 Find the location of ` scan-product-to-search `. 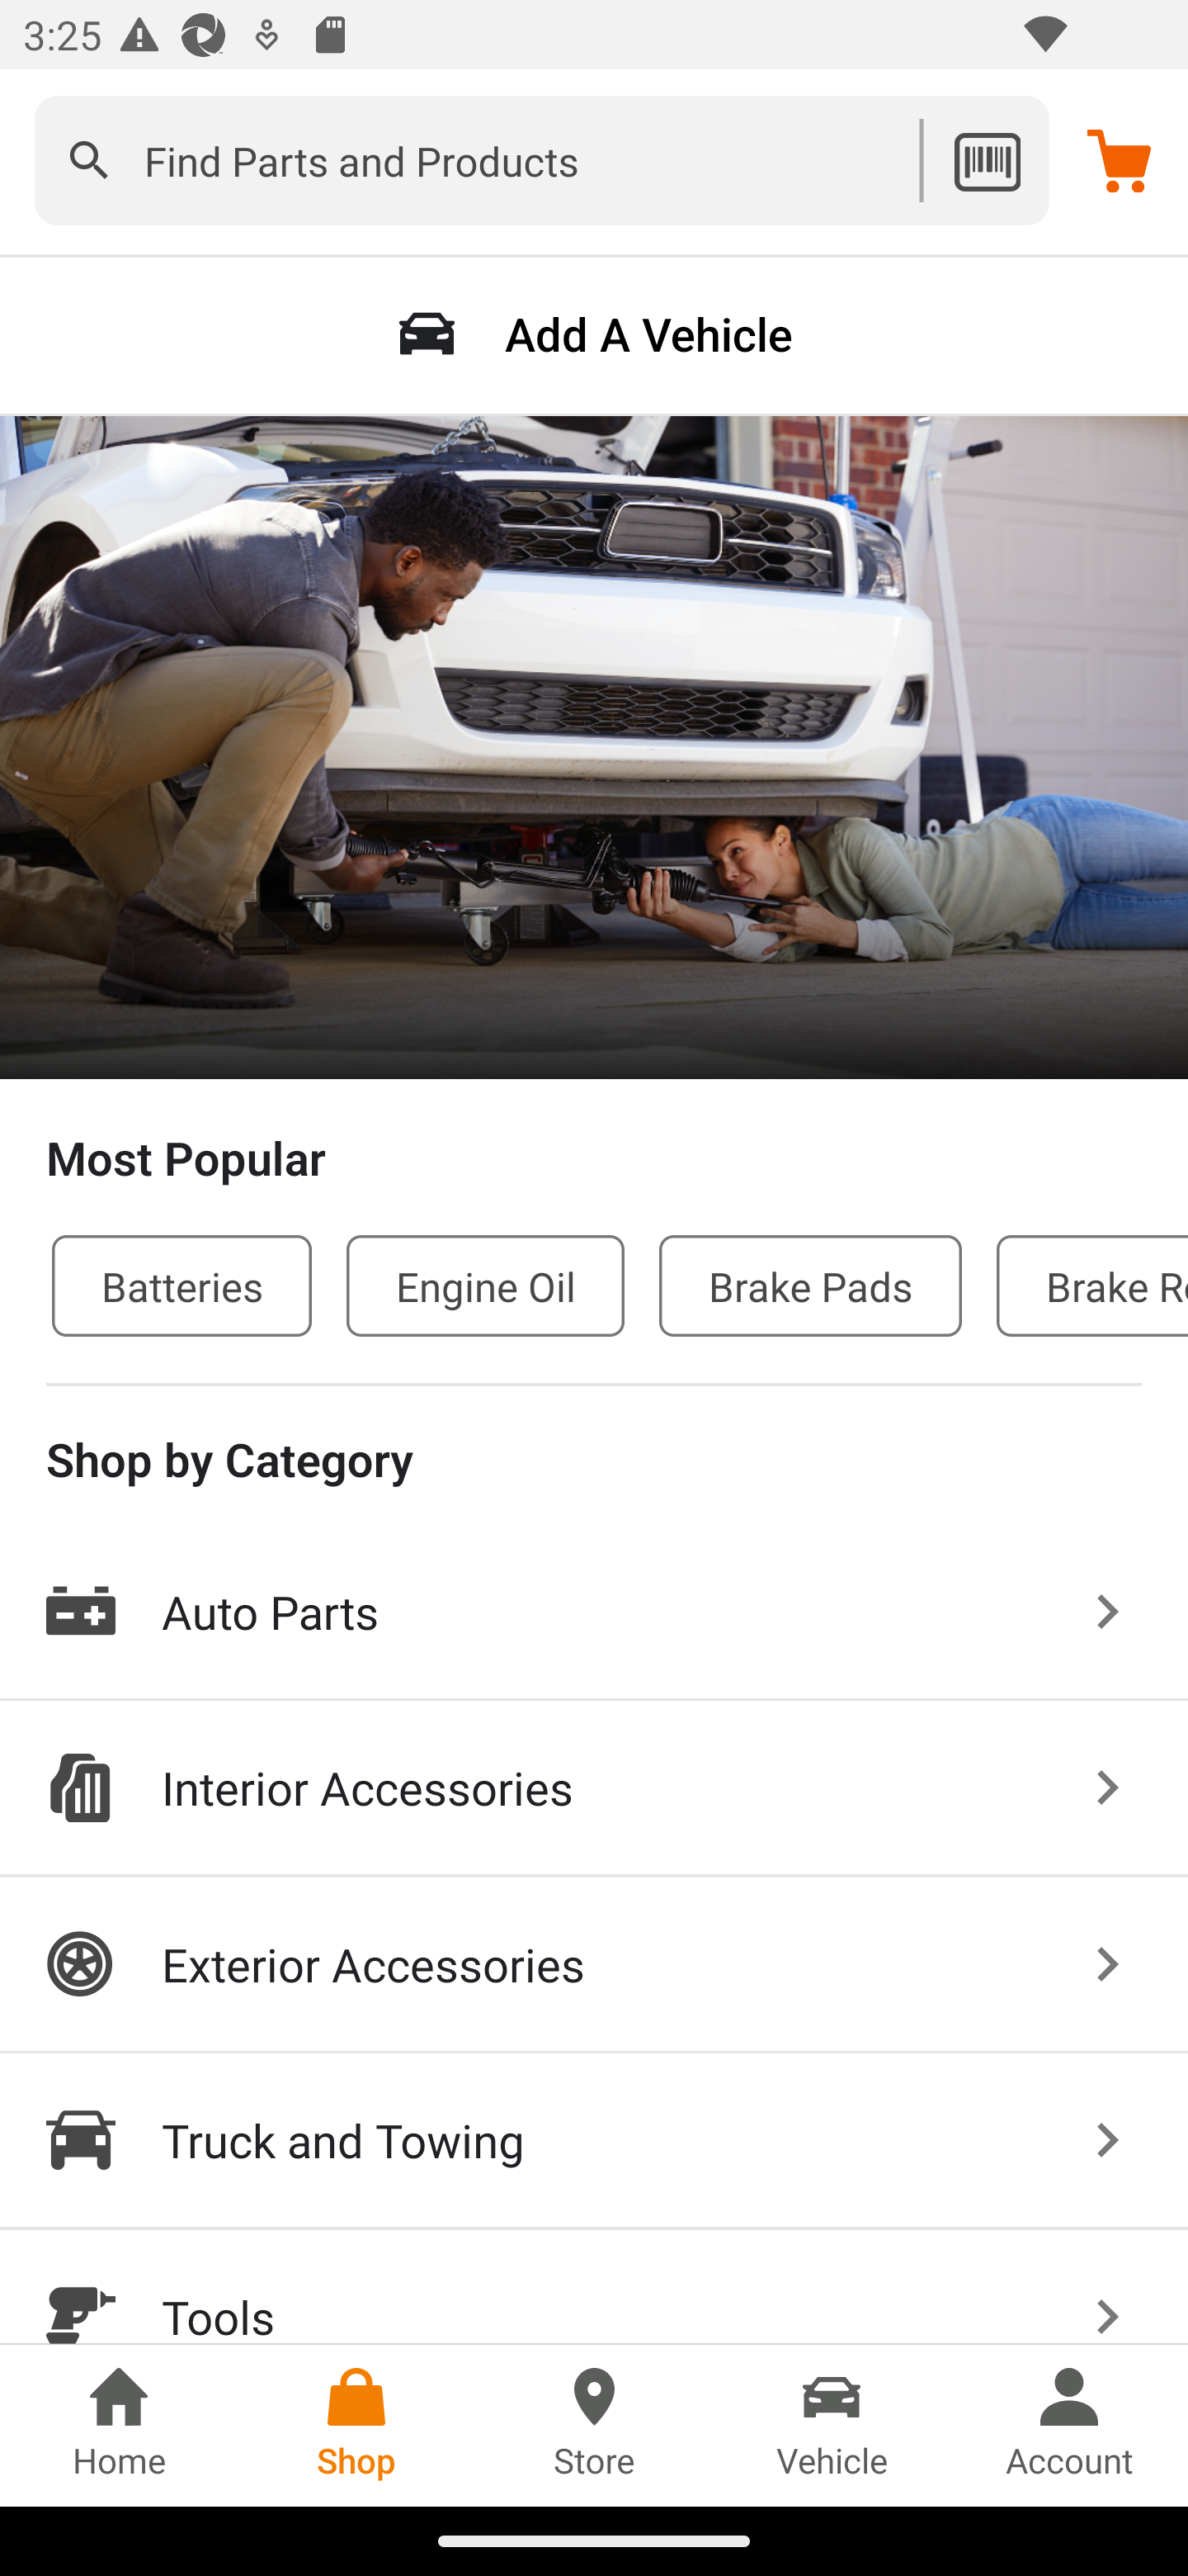

 scan-product-to-search  is located at coordinates (987, 160).